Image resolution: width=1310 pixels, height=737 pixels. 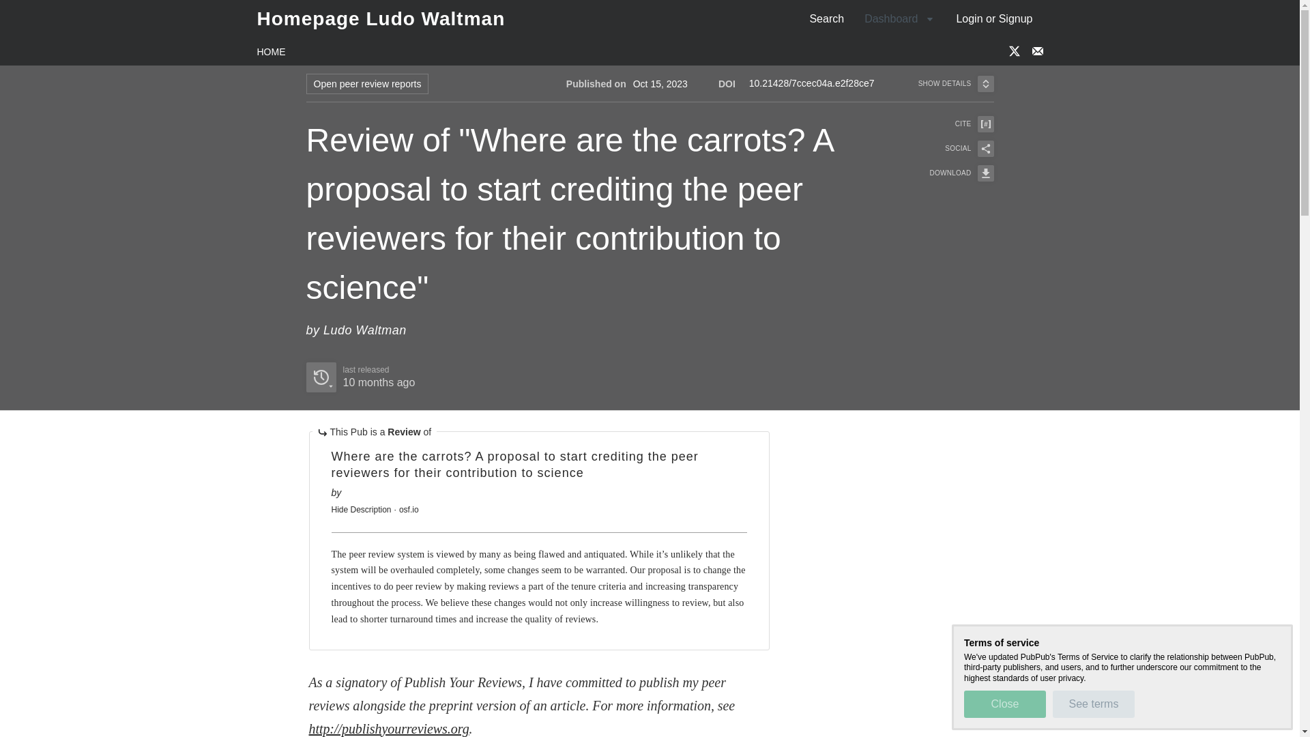 What do you see at coordinates (360, 377) in the screenshot?
I see `CITE` at bounding box center [360, 377].